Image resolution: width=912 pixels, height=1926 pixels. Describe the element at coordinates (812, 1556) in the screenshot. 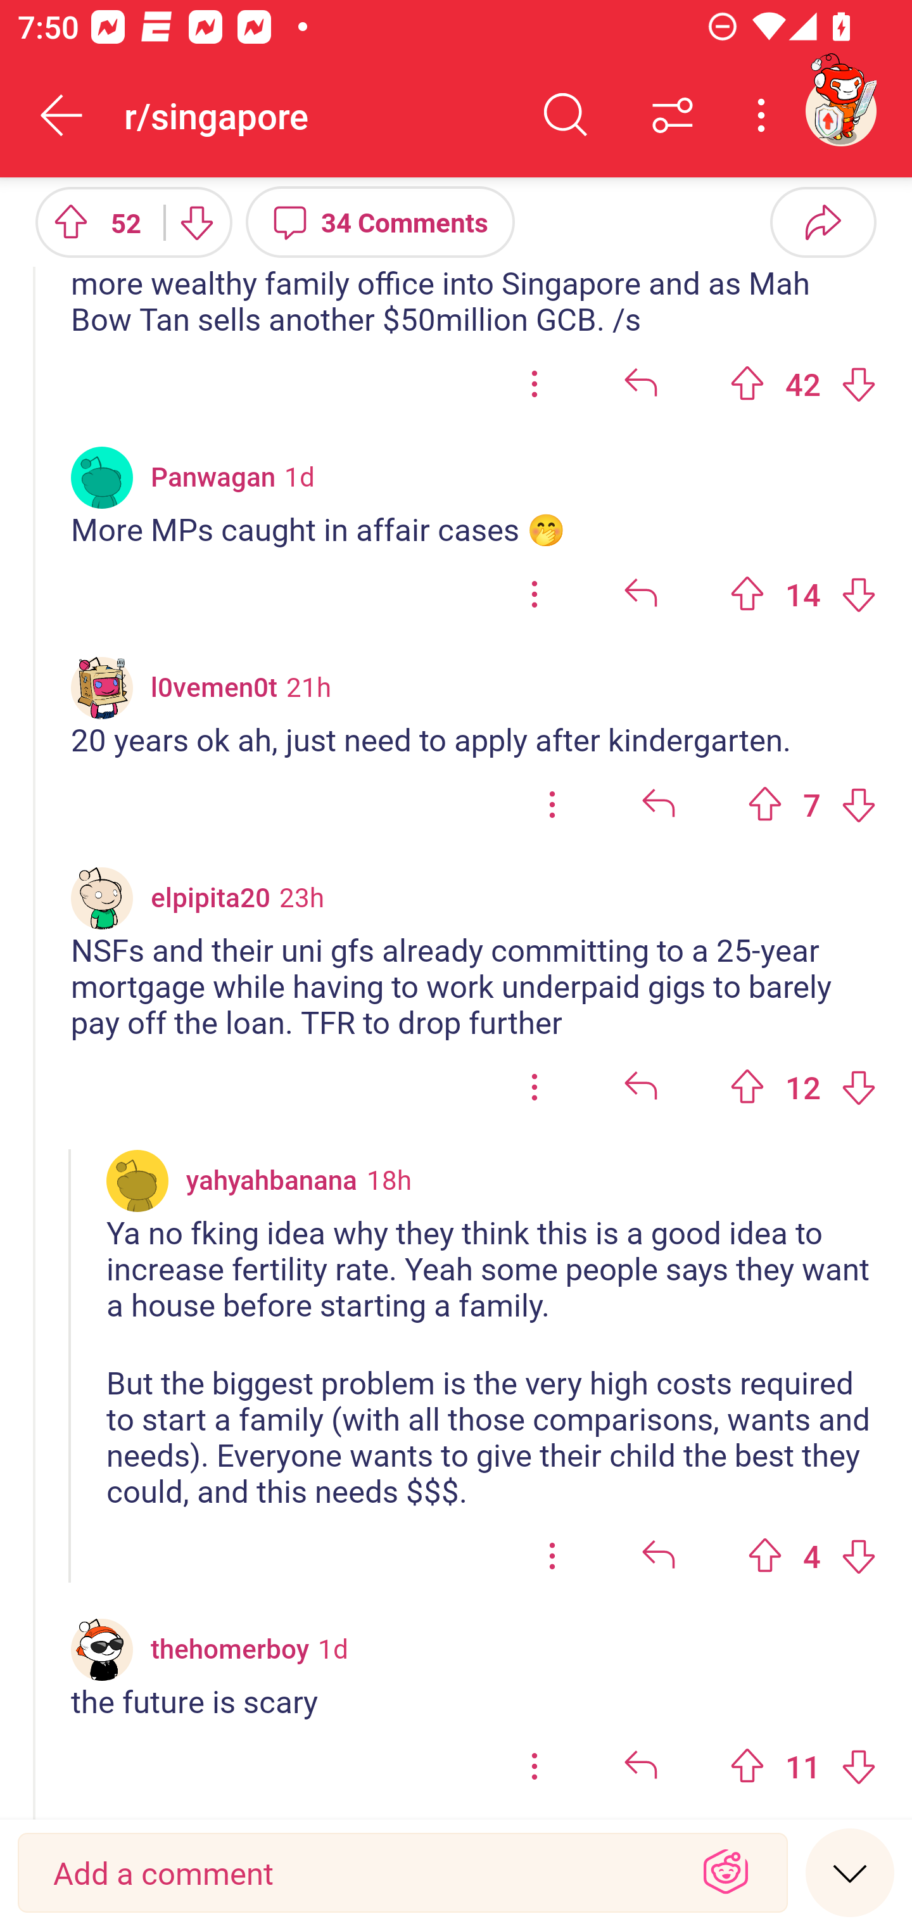

I see `Upvote 4 4 votes Downvote` at that location.